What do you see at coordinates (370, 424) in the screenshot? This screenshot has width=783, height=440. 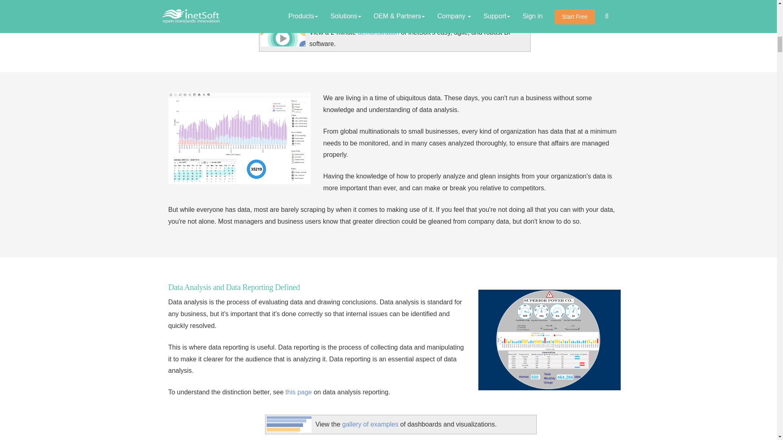 I see `See examples of attractive charts and dashboards` at bounding box center [370, 424].